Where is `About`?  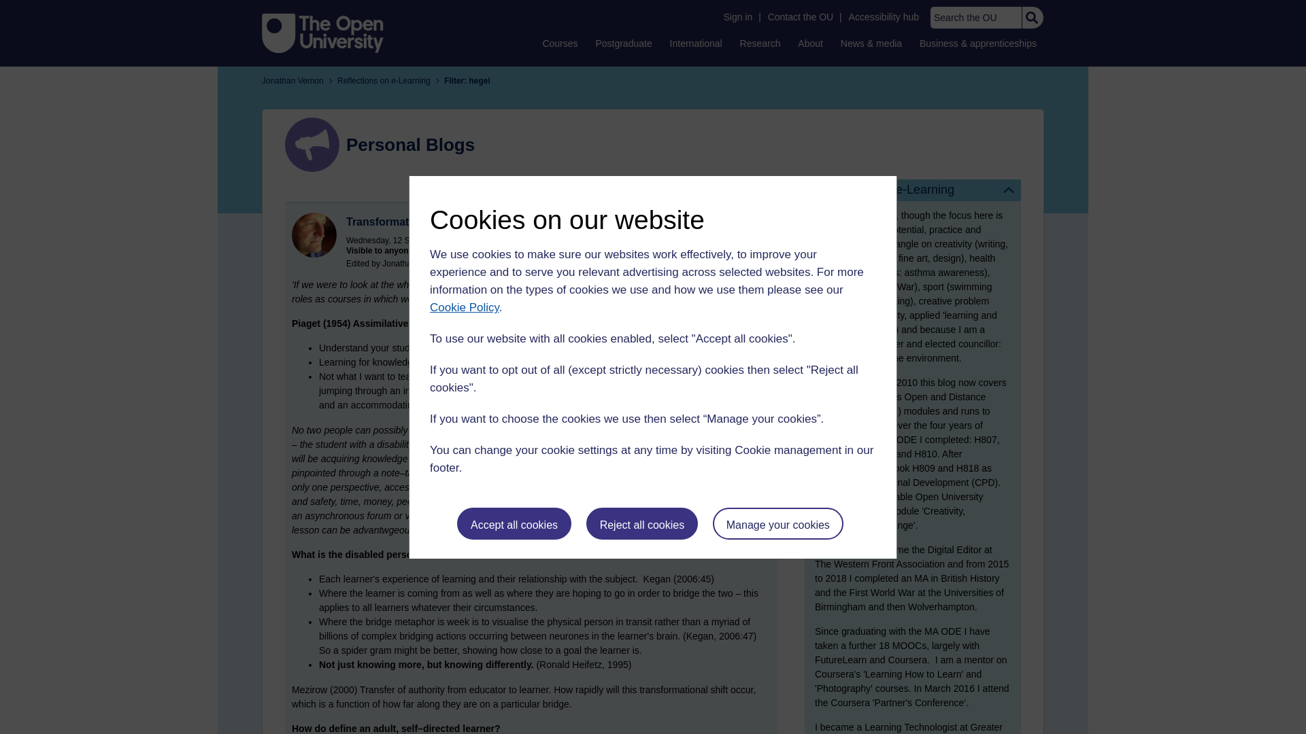 About is located at coordinates (810, 43).